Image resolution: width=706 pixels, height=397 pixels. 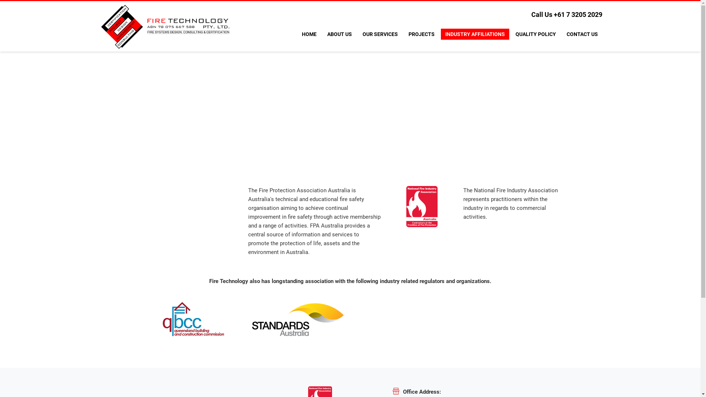 What do you see at coordinates (578, 15) in the screenshot?
I see `+61 7 3205 2029` at bounding box center [578, 15].